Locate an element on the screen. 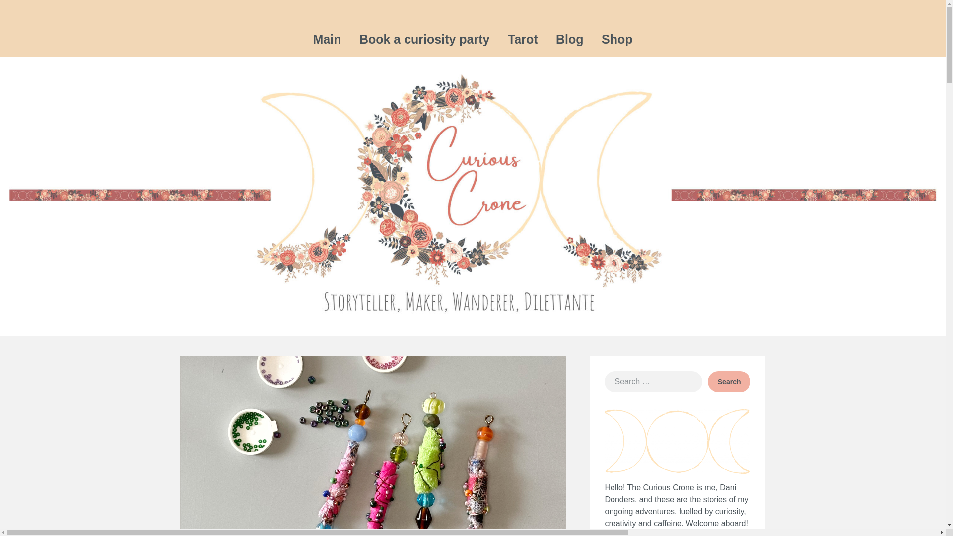  Main is located at coordinates (327, 40).